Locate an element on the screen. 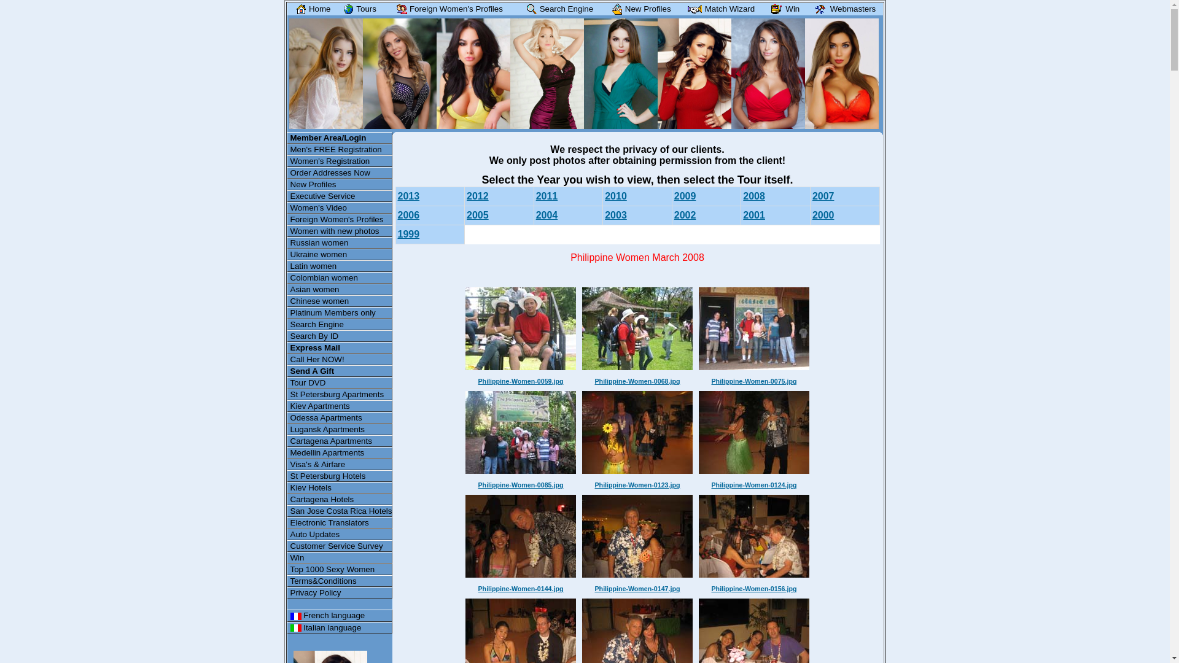    Match Wizard is located at coordinates (720, 9).